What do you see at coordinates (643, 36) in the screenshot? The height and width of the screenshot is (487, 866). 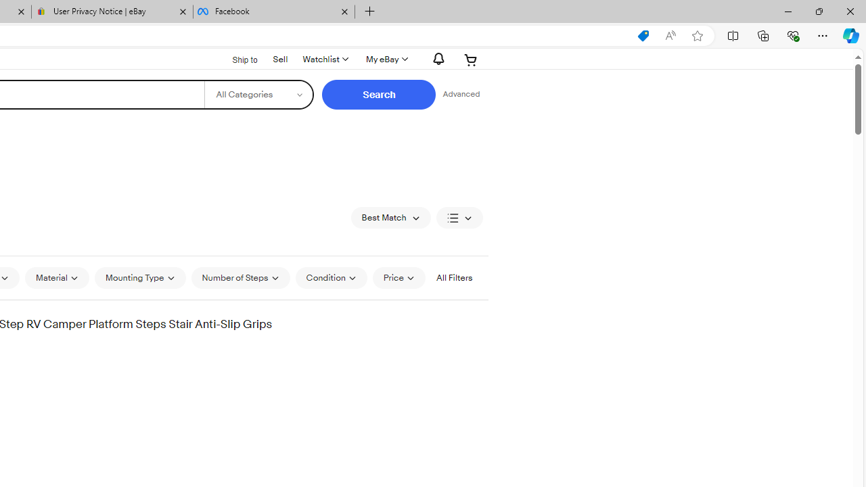 I see `This site has coupons! Shopping in Microsoft Edge` at bounding box center [643, 36].